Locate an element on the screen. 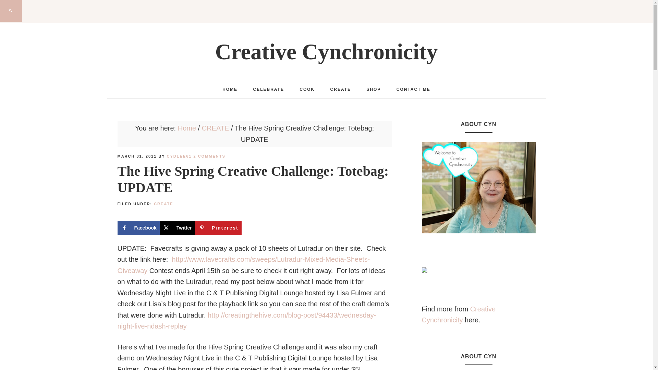 This screenshot has height=370, width=658. HOME is located at coordinates (230, 89).